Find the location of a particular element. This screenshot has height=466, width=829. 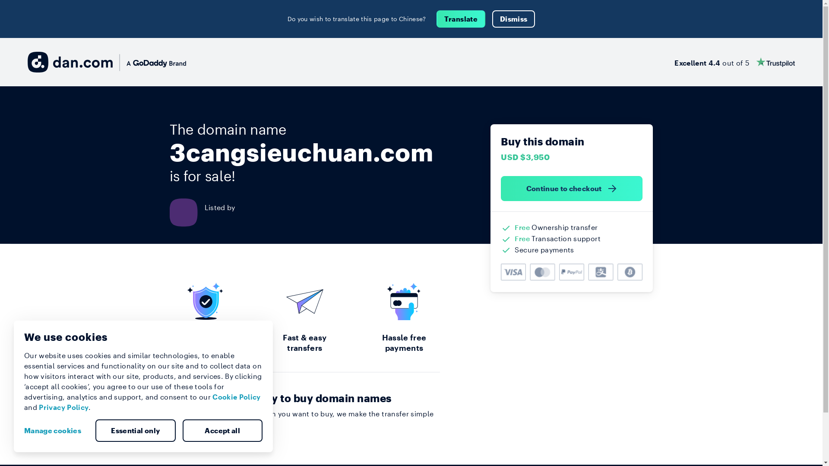

Privacy Policy is located at coordinates (64, 407).